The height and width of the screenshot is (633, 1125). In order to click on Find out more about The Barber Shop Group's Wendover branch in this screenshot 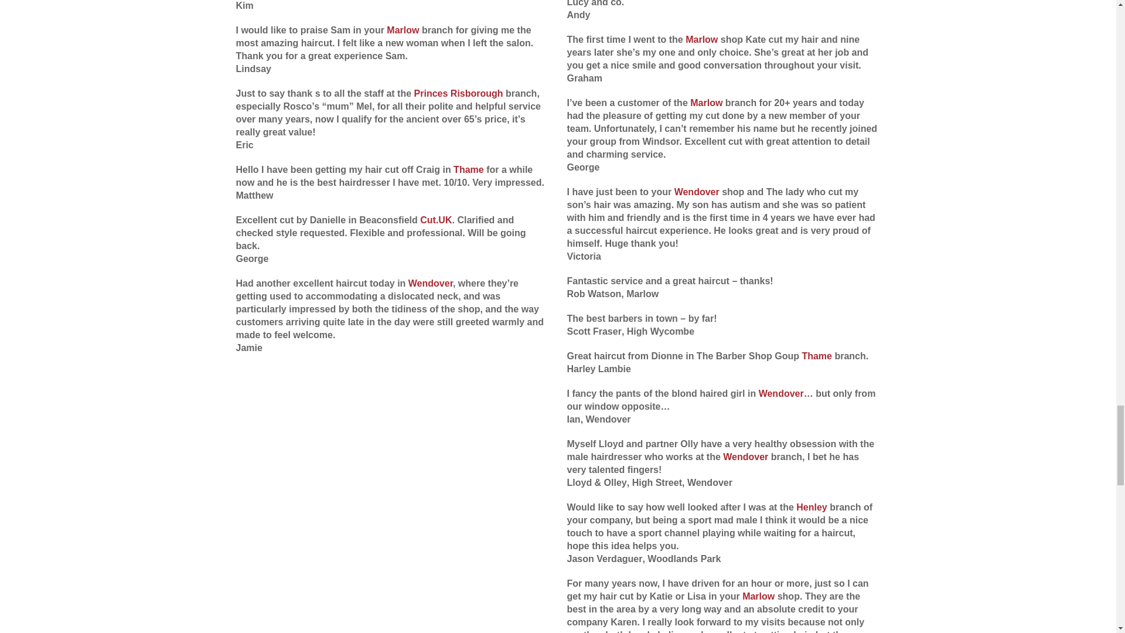, I will do `click(697, 191)`.